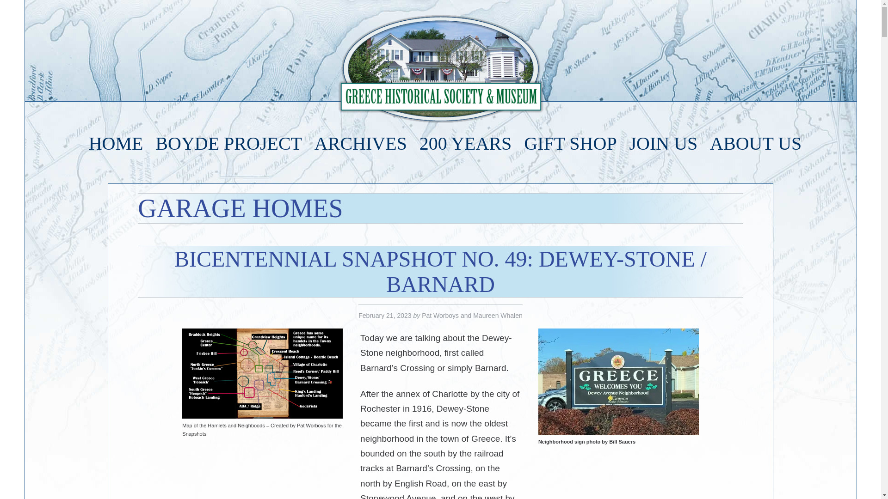 This screenshot has height=499, width=888. What do you see at coordinates (465, 143) in the screenshot?
I see `200 YEARS` at bounding box center [465, 143].